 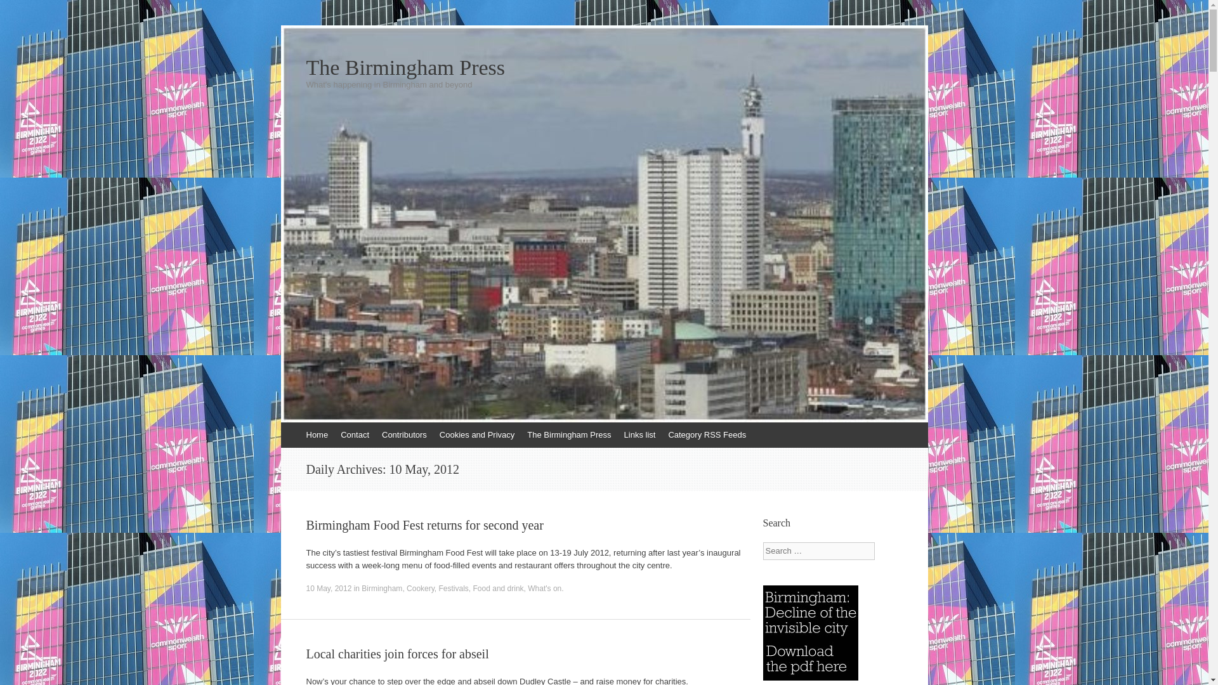 What do you see at coordinates (19, 13) in the screenshot?
I see `Search` at bounding box center [19, 13].